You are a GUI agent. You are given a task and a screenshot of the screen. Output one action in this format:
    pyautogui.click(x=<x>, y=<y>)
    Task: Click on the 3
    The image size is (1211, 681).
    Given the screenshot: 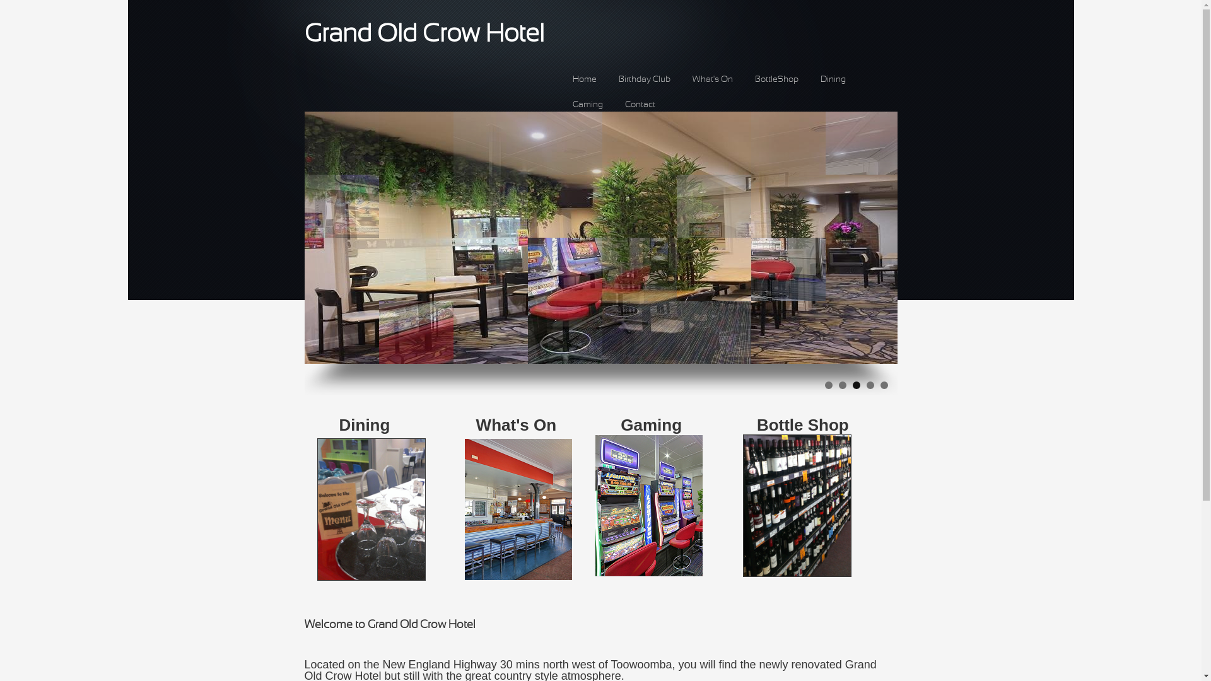 What is the action you would take?
    pyautogui.click(x=857, y=385)
    